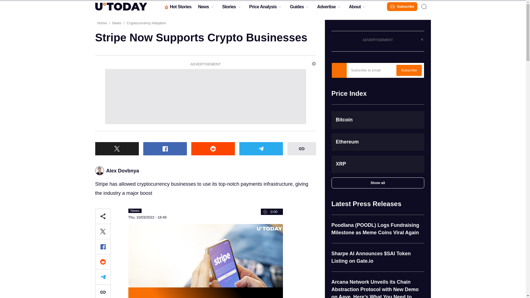 This screenshot has width=530, height=298. What do you see at coordinates (205, 97) in the screenshot?
I see `Advertisement` at bounding box center [205, 97].